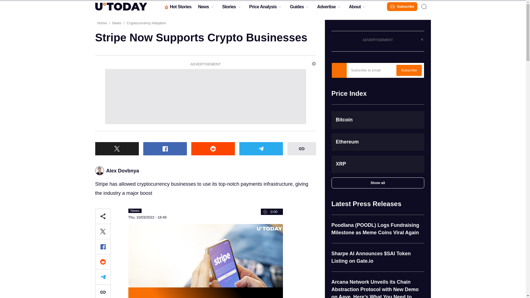 This screenshot has width=530, height=298. What do you see at coordinates (205, 97) in the screenshot?
I see `Advertisement` at bounding box center [205, 97].